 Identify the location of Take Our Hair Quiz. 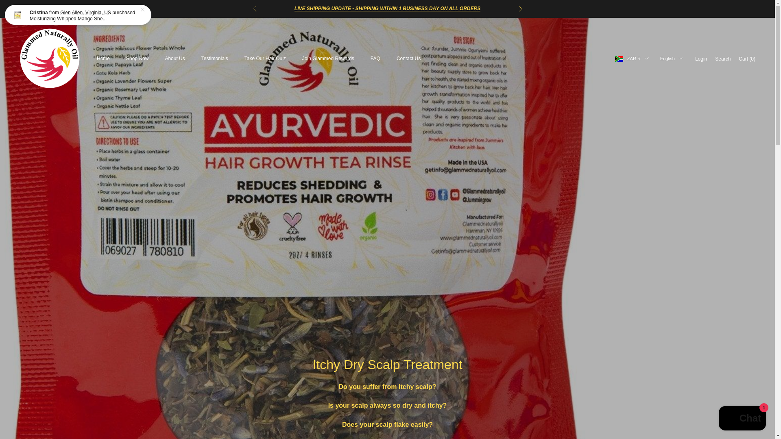
(265, 59).